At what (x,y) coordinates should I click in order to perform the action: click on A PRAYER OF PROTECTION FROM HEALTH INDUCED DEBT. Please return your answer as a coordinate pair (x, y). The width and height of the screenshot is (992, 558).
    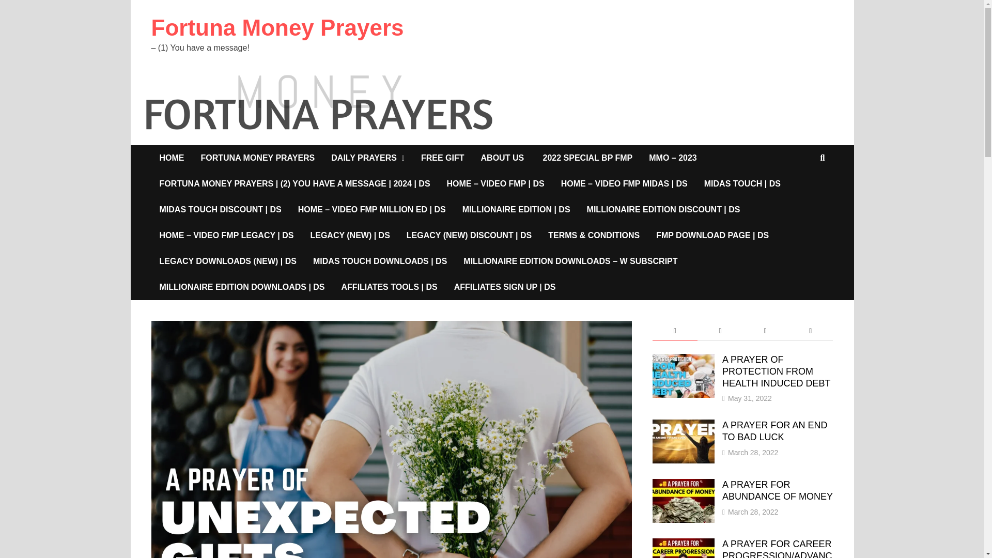
    Looking at the image, I should click on (683, 361).